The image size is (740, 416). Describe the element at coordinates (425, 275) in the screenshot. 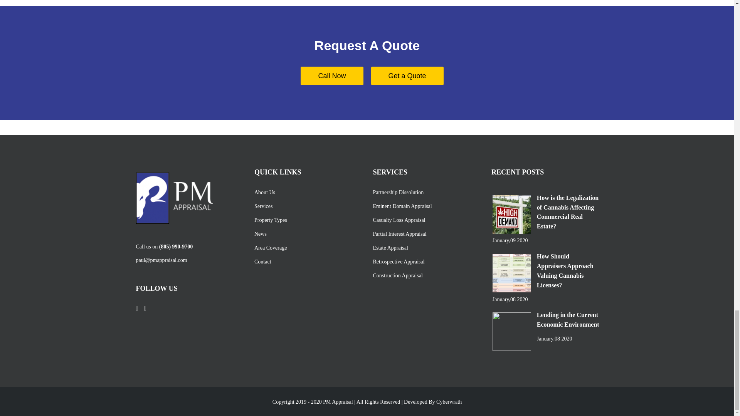

I see `Construction Appraisal` at that location.